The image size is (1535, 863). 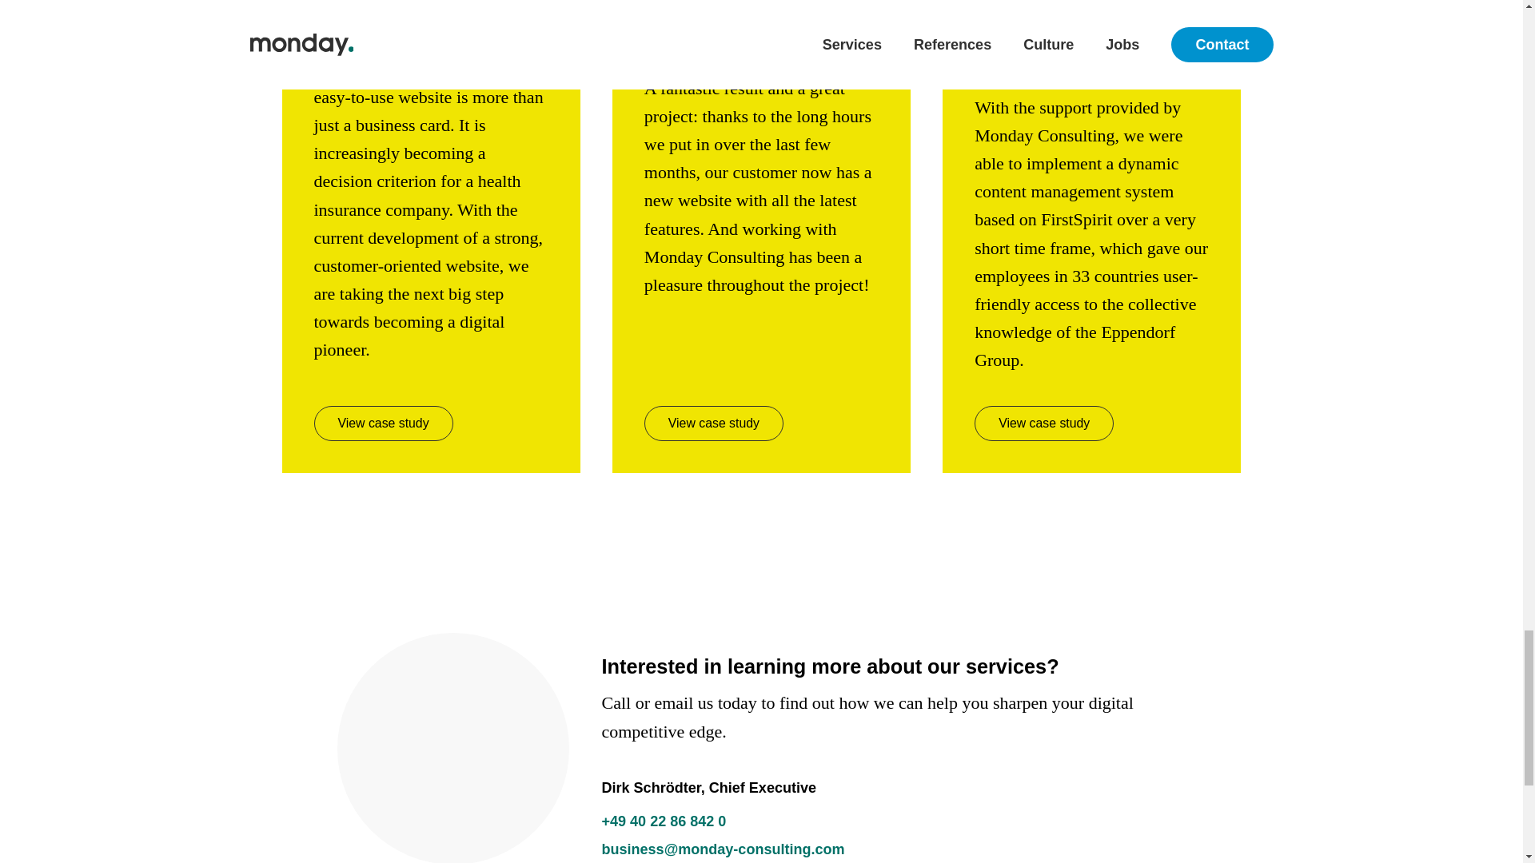 I want to click on View case study, so click(x=713, y=423).